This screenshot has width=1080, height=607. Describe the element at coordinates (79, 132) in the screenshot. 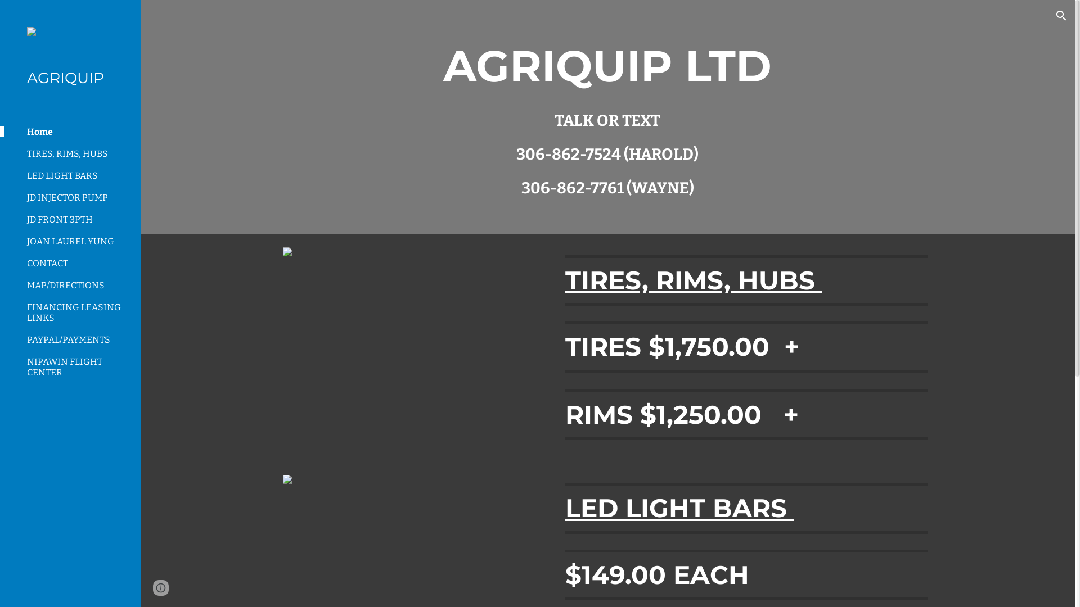

I see `Home` at that location.